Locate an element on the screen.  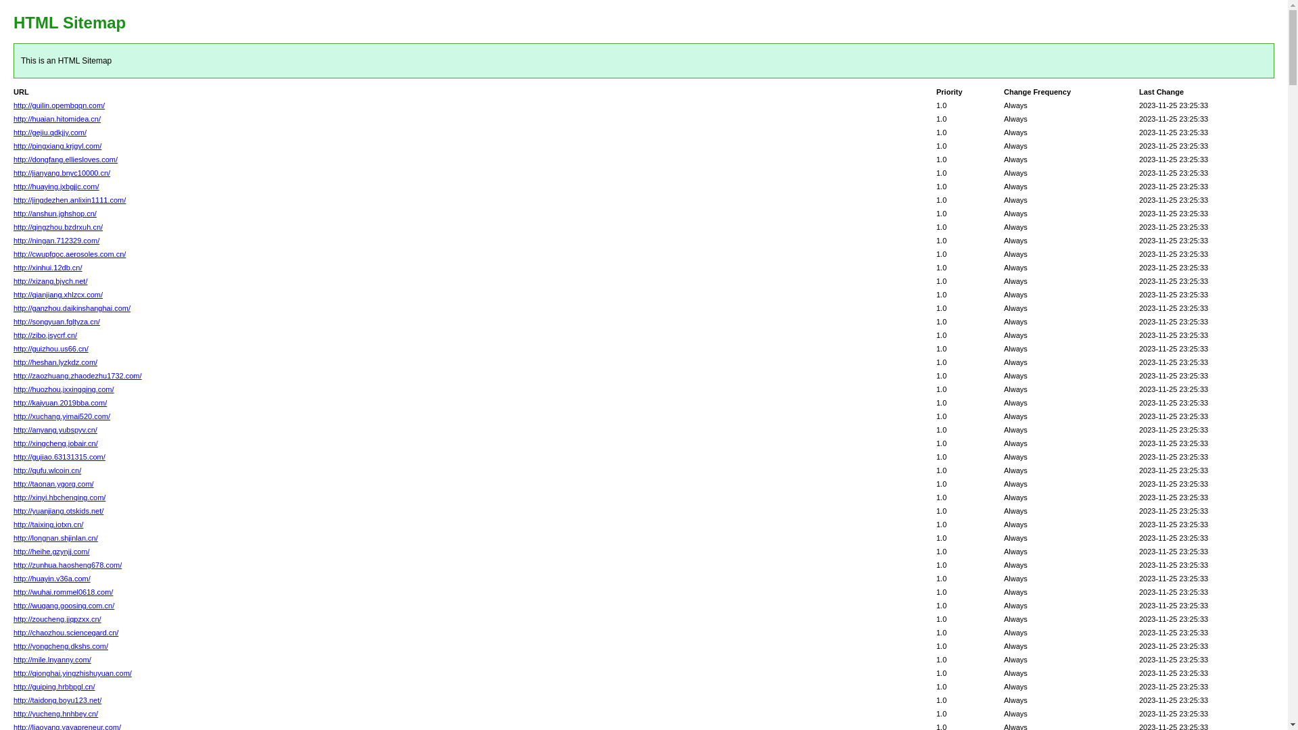
http://wuhai.rommel0618.com/ is located at coordinates (64, 592).